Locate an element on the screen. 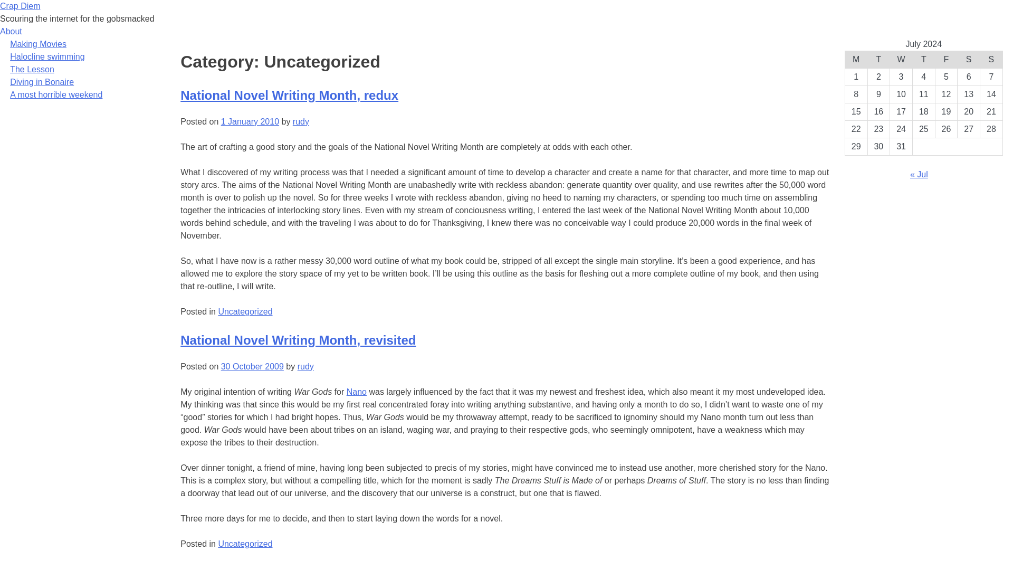  National Novel Writing Month, revisited is located at coordinates (298, 340).